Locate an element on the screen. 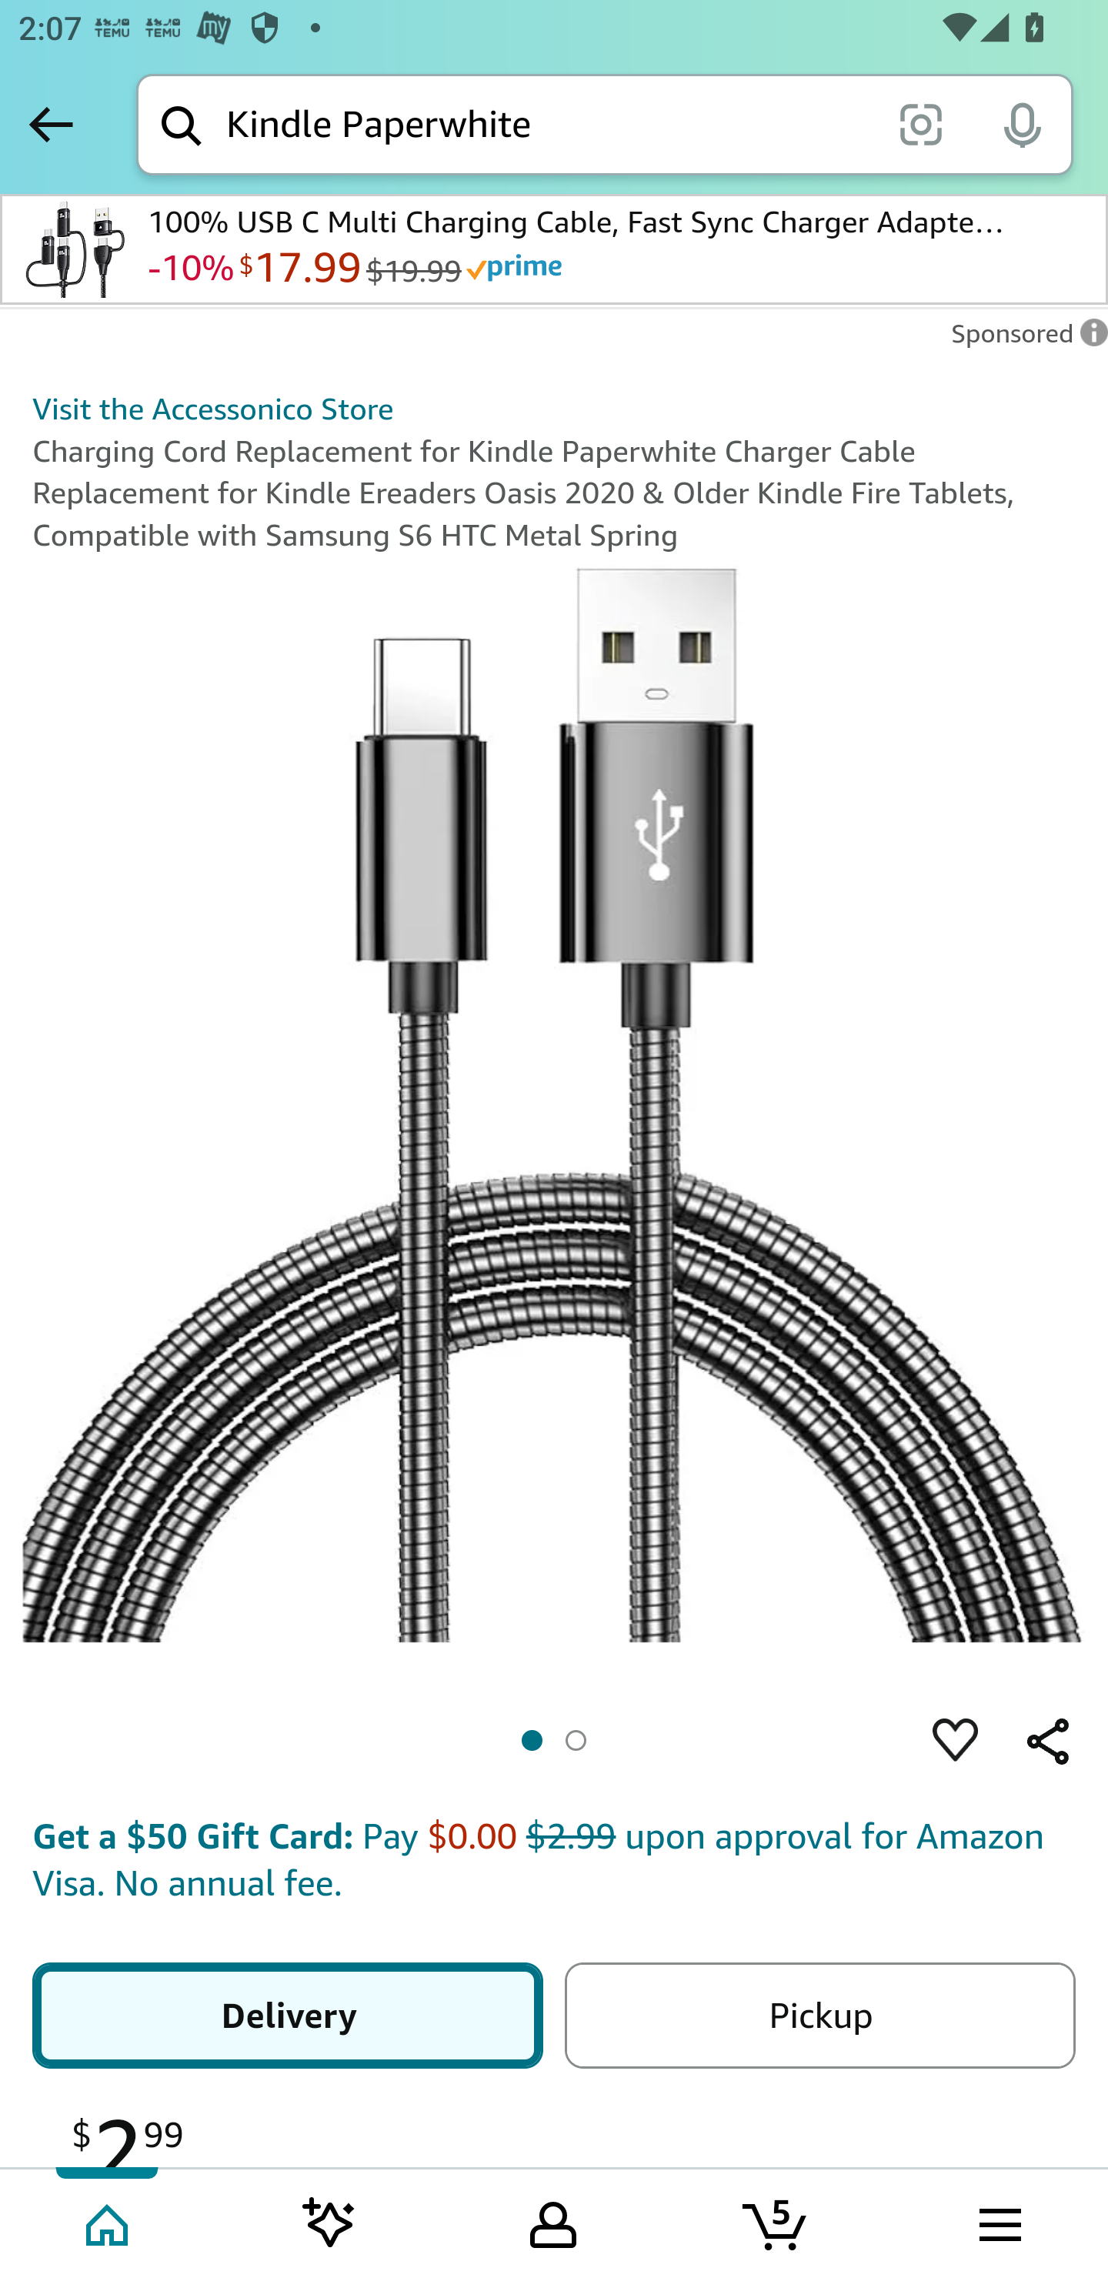  Leave feedback on Sponsored ad Sponsored  is located at coordinates (1022, 340).